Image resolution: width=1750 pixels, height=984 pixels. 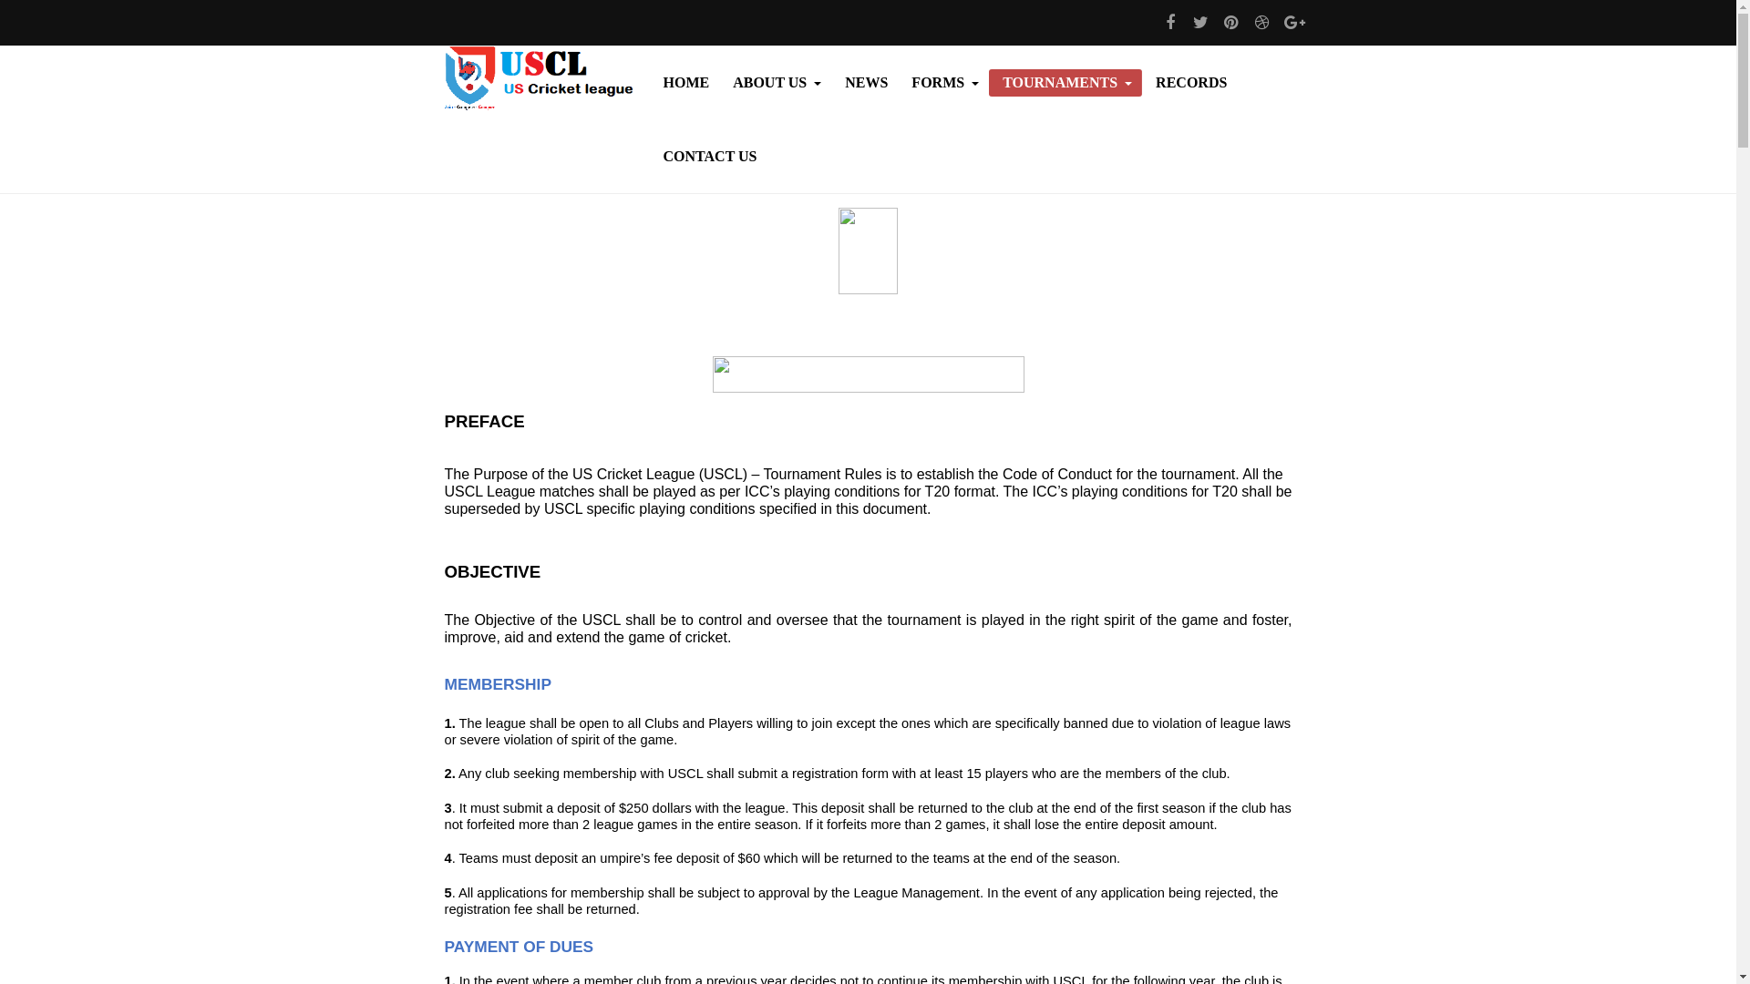 What do you see at coordinates (540, 78) in the screenshot?
I see `US Cricket League` at bounding box center [540, 78].